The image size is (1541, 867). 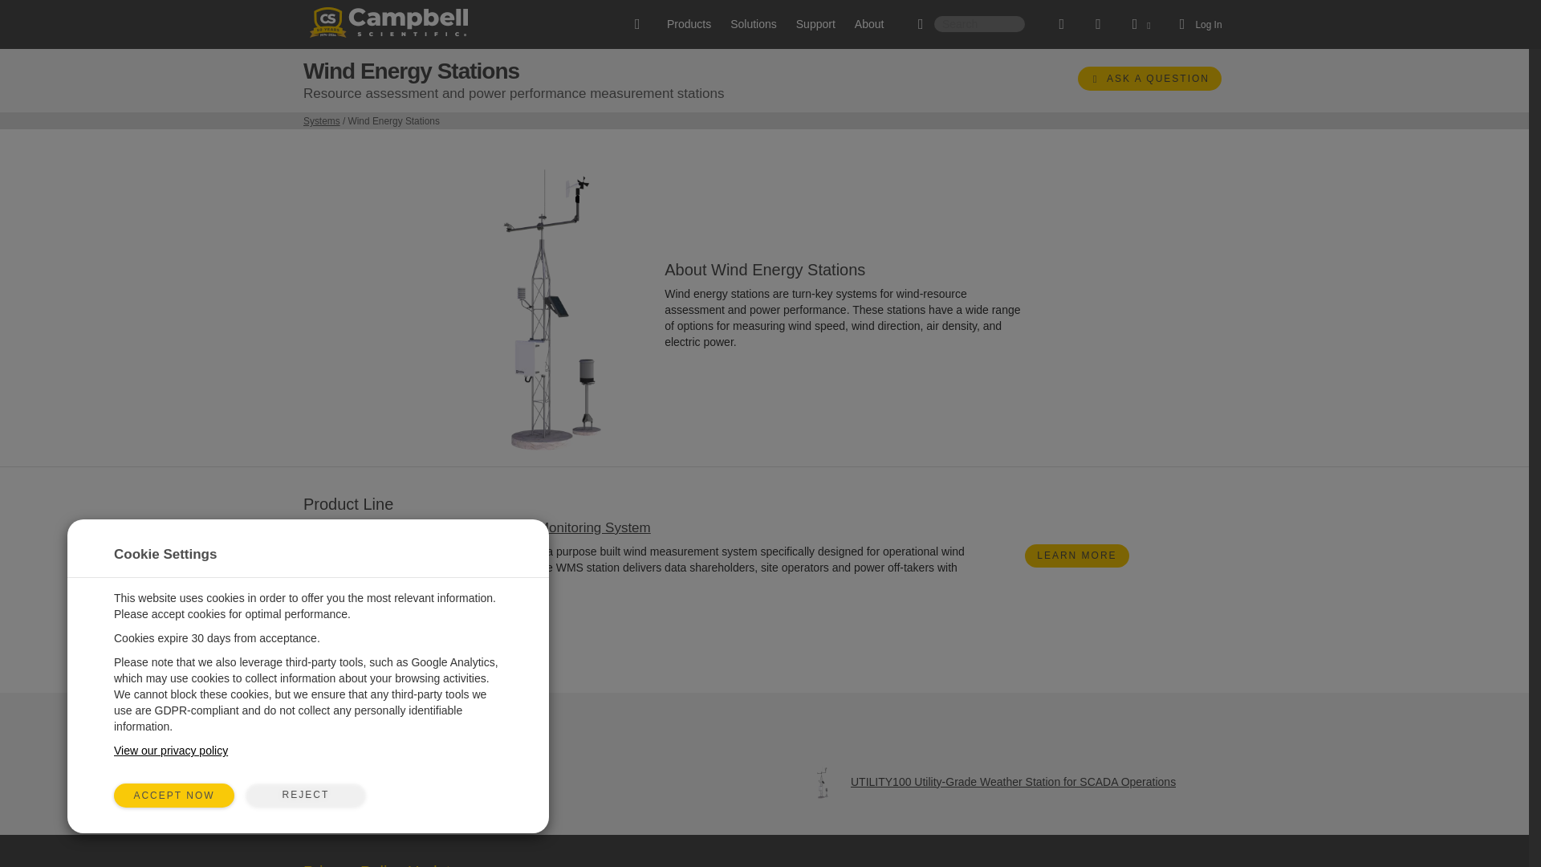 What do you see at coordinates (753, 24) in the screenshot?
I see `Solutions` at bounding box center [753, 24].